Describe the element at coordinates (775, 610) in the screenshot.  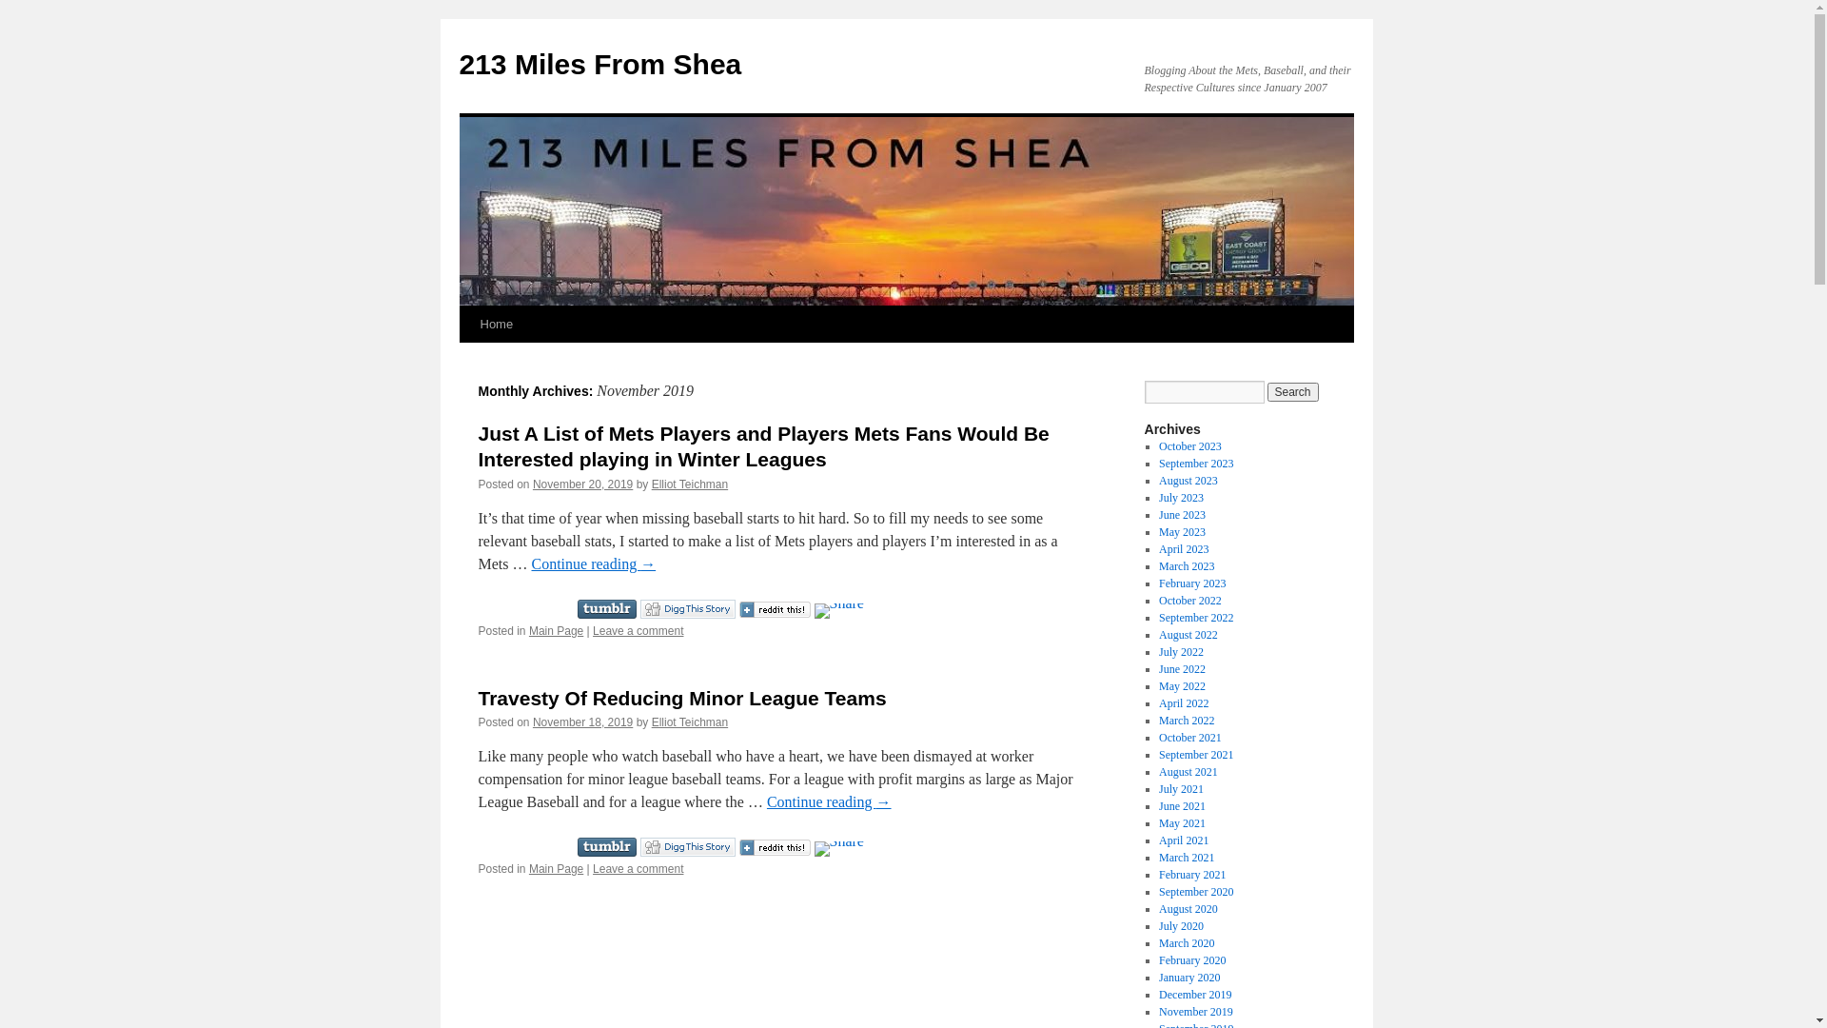
I see `Submit to reddit` at that location.